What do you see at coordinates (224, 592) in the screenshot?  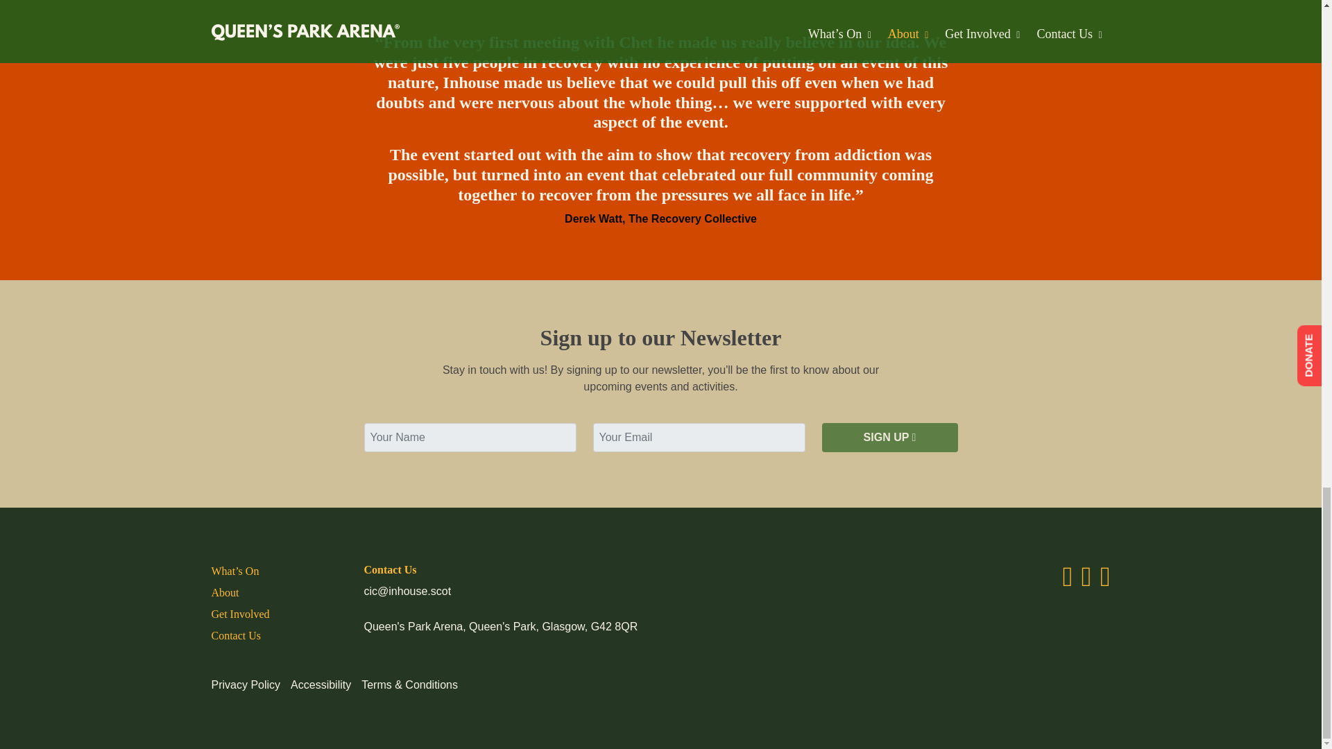 I see `About` at bounding box center [224, 592].